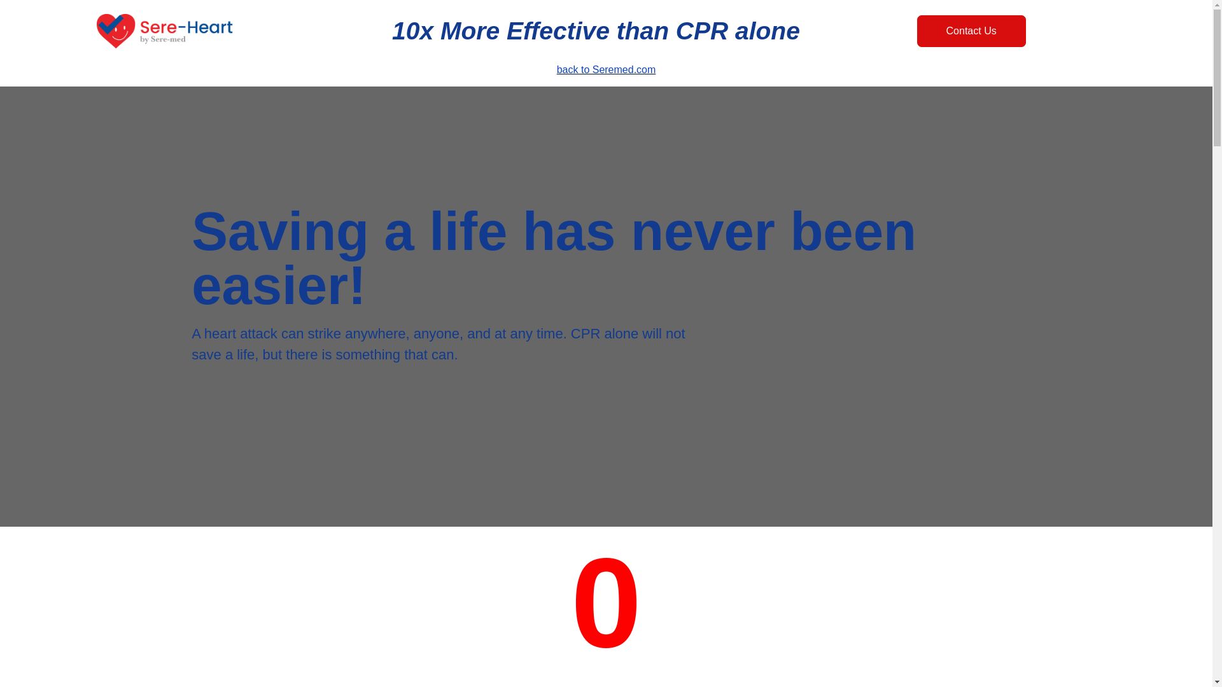  Describe the element at coordinates (971, 31) in the screenshot. I see `Contact Us` at that location.